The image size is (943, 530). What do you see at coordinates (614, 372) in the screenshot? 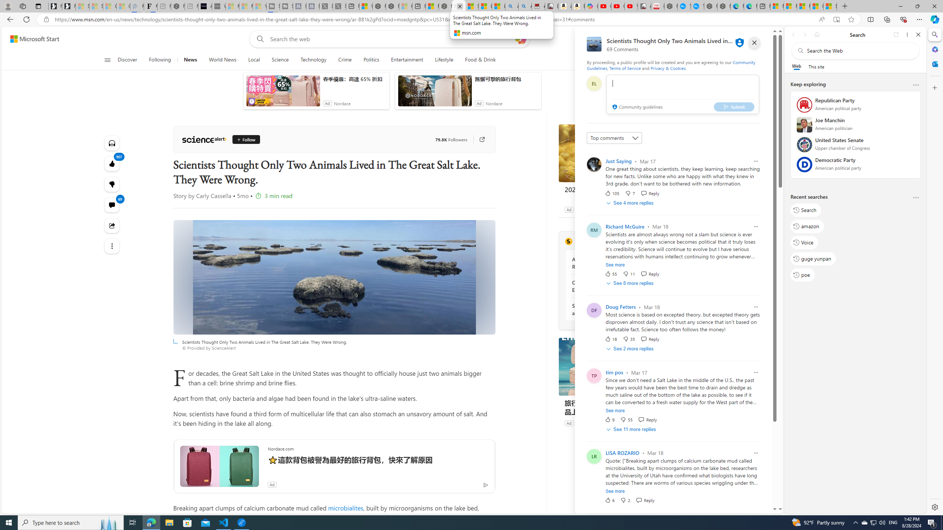
I see `tim pos` at bounding box center [614, 372].